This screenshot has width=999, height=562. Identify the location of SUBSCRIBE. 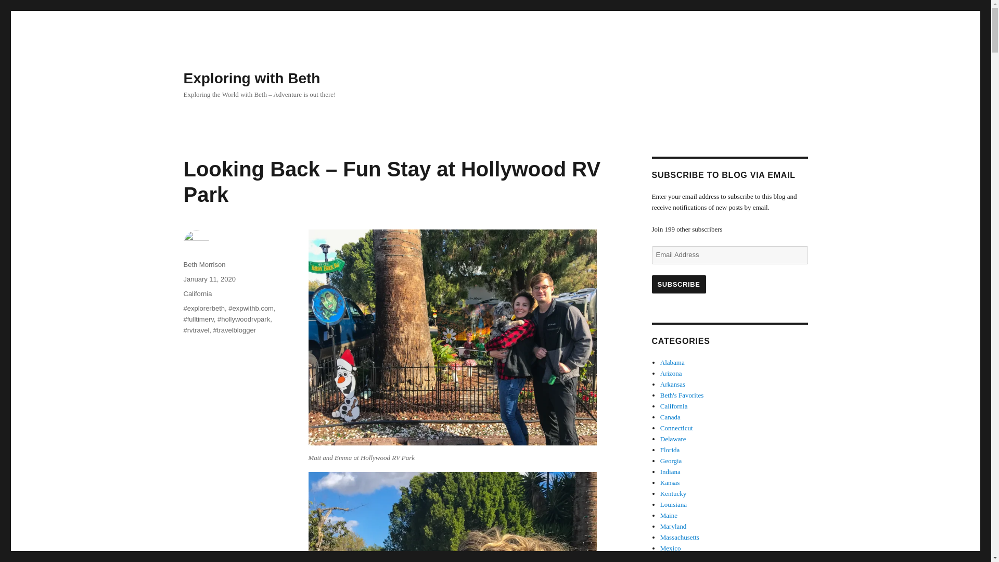
(678, 284).